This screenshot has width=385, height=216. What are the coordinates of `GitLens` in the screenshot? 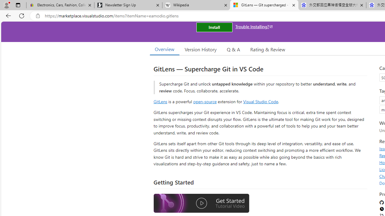 It's located at (160, 101).